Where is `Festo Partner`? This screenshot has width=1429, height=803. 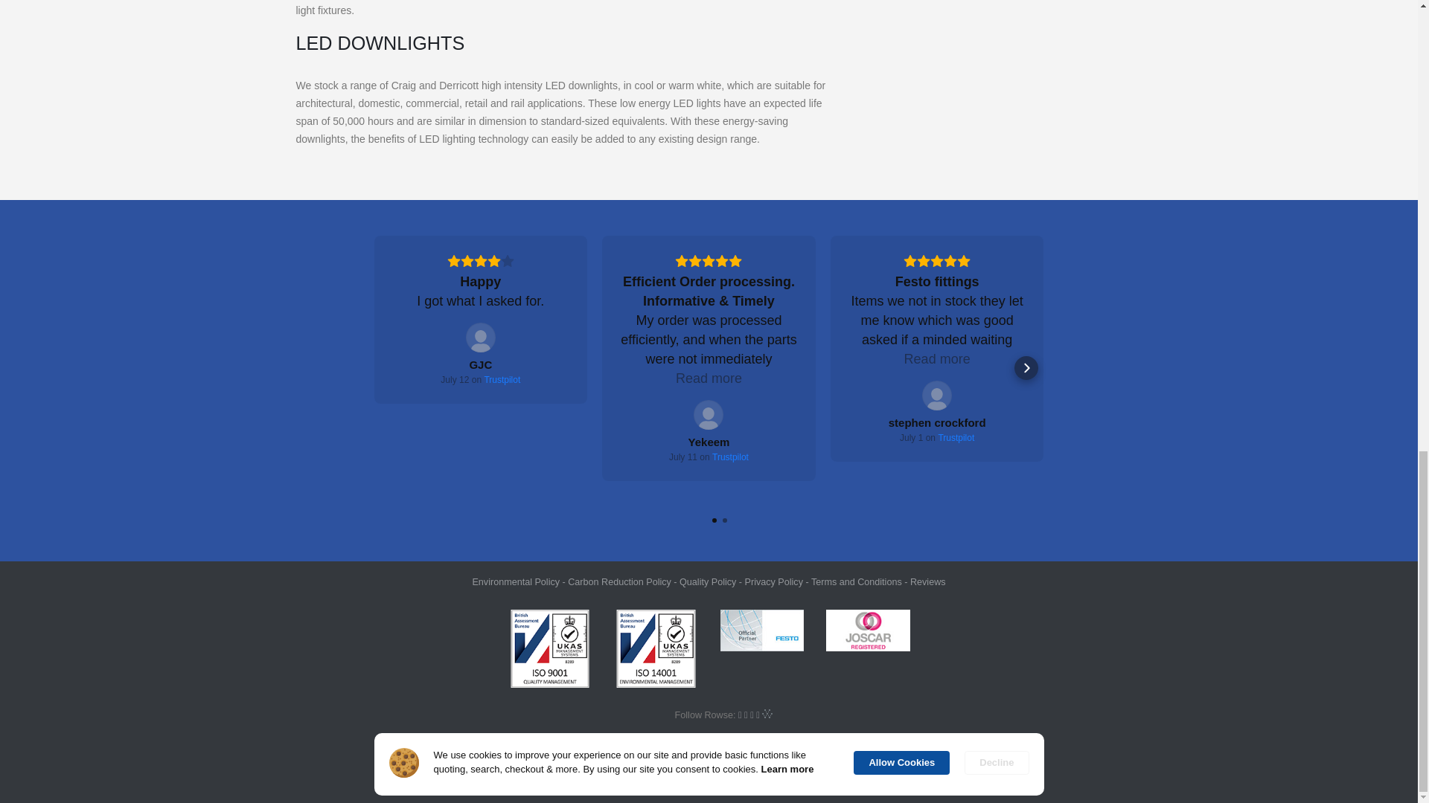 Festo Partner is located at coordinates (762, 630).